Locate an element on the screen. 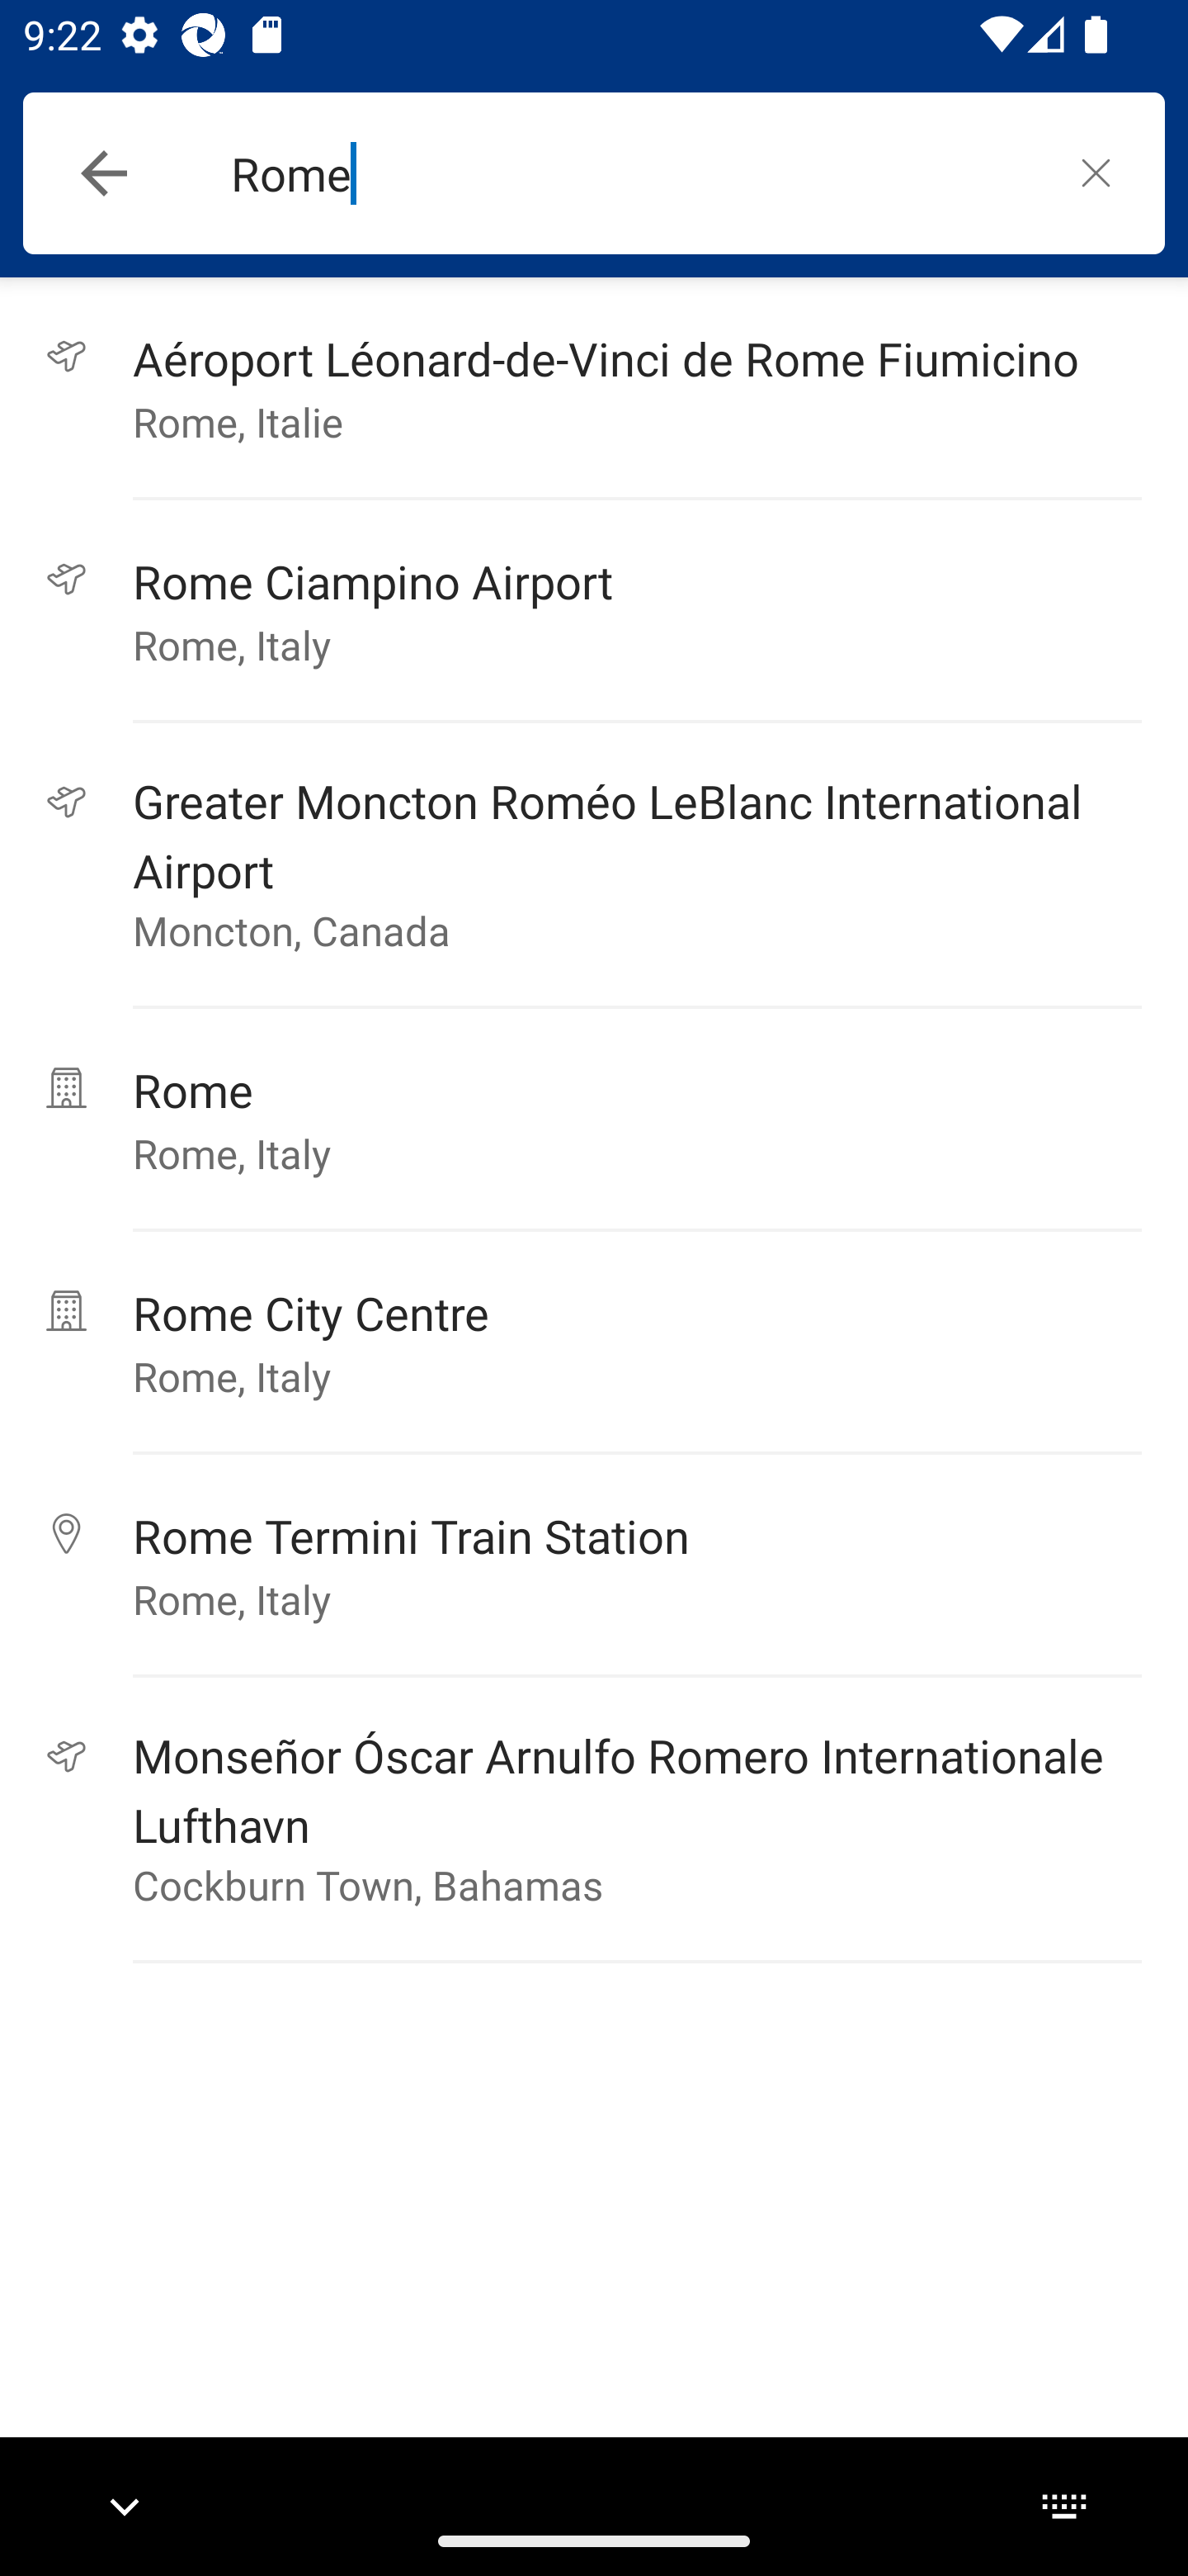 Image resolution: width=1188 pixels, height=2576 pixels. Rome is located at coordinates (629, 173).